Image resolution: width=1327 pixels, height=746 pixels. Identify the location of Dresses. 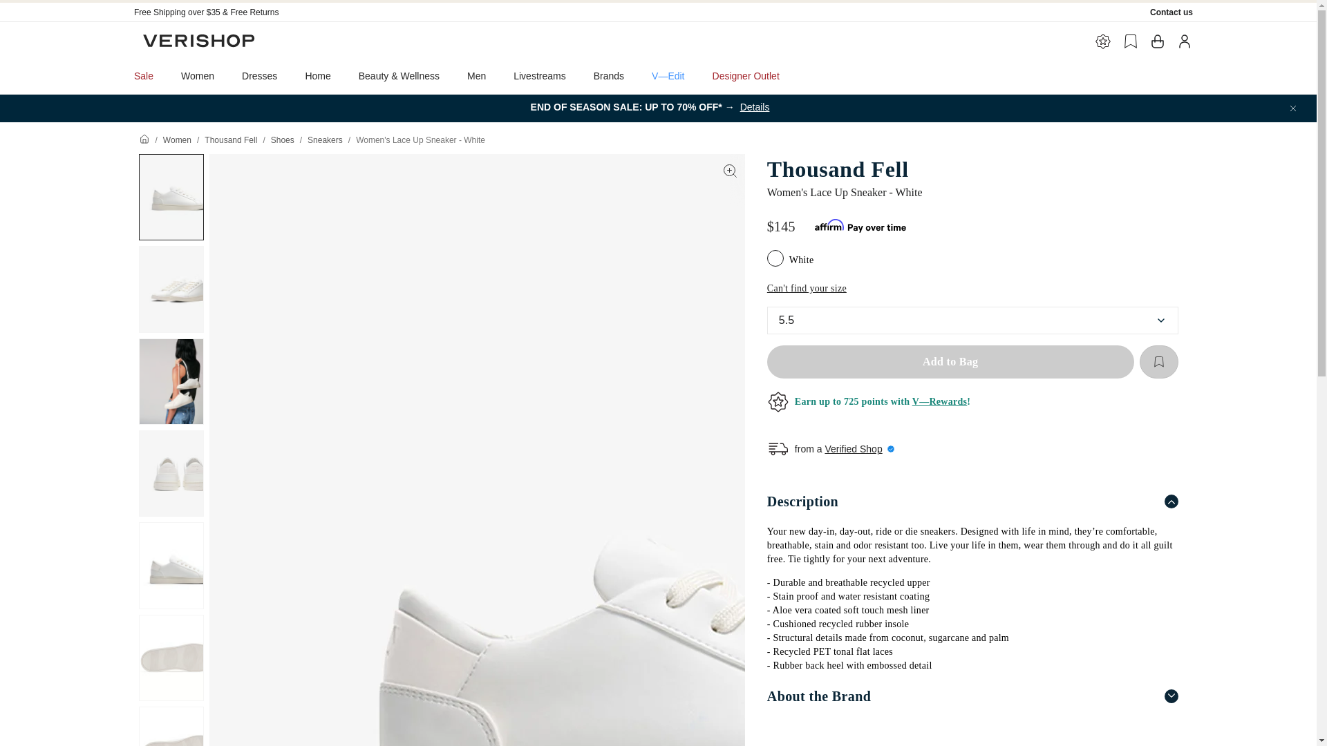
(259, 75).